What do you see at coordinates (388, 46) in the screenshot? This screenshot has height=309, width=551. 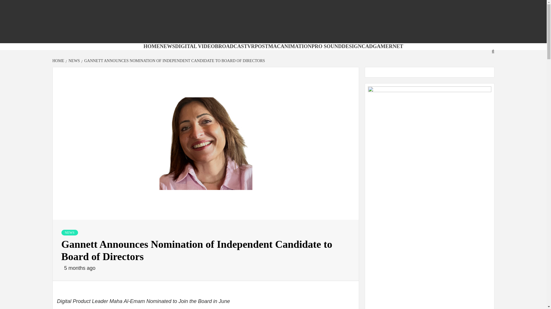 I see `GAMERNET` at bounding box center [388, 46].